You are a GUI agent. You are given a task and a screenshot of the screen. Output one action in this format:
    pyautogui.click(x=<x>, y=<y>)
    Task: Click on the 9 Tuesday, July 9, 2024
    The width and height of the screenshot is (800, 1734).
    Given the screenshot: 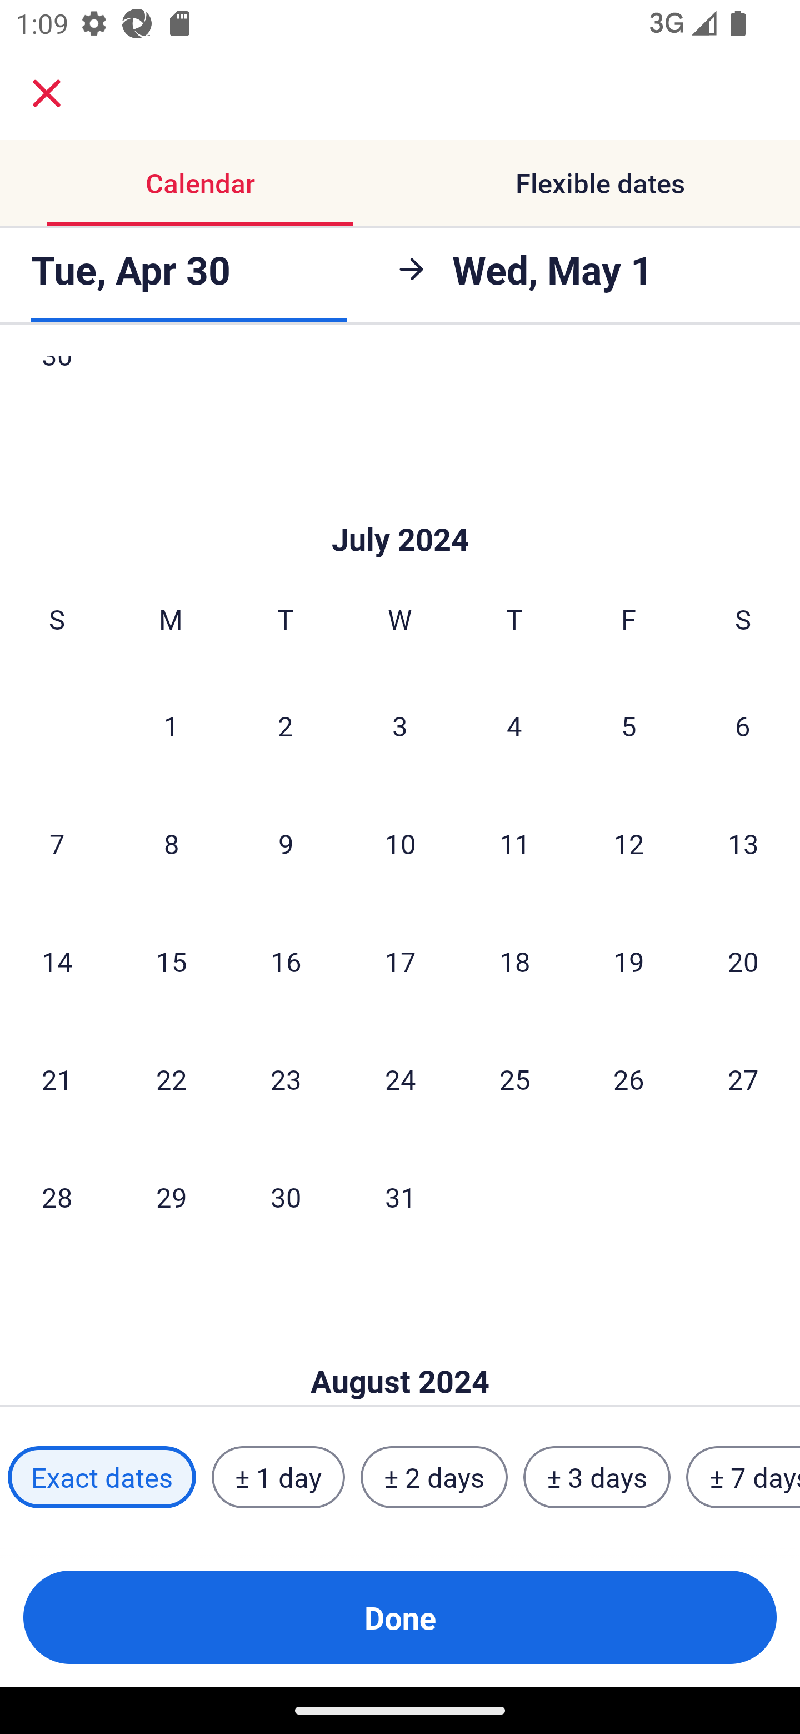 What is the action you would take?
    pyautogui.click(x=286, y=844)
    